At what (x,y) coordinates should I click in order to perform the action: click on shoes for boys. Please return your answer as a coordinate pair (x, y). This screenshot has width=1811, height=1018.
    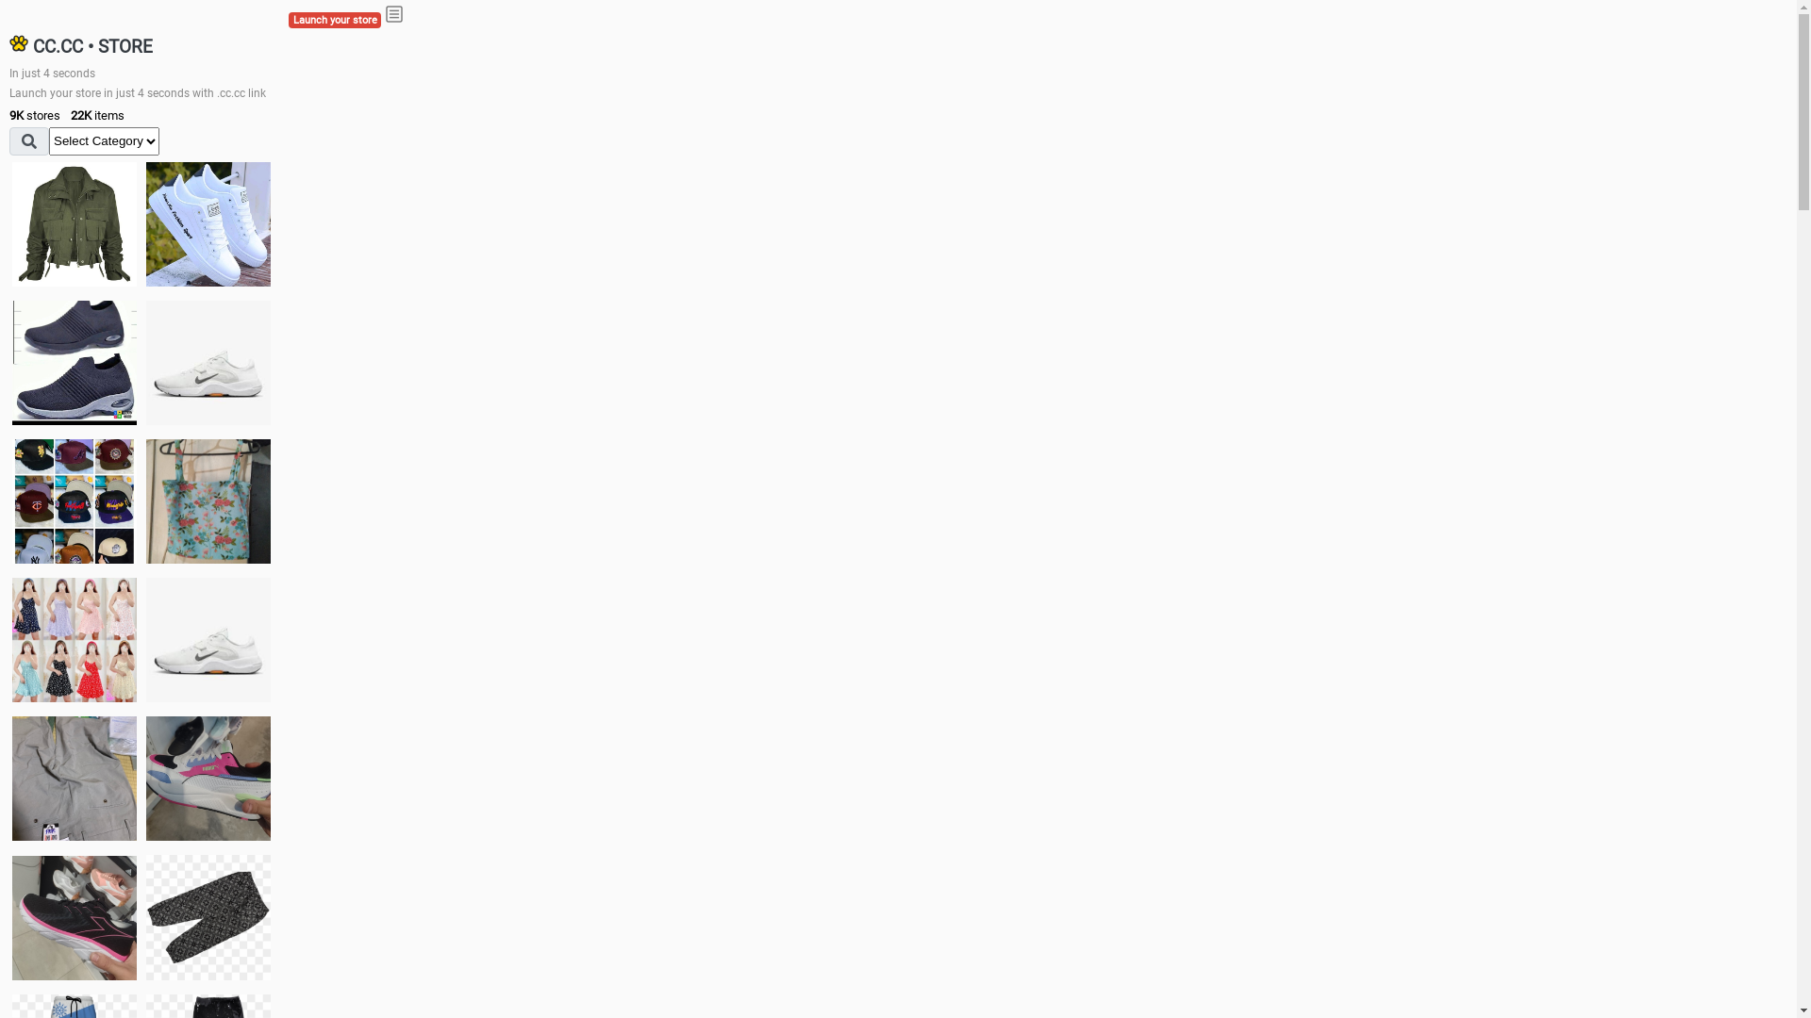
    Looking at the image, I should click on (75, 363).